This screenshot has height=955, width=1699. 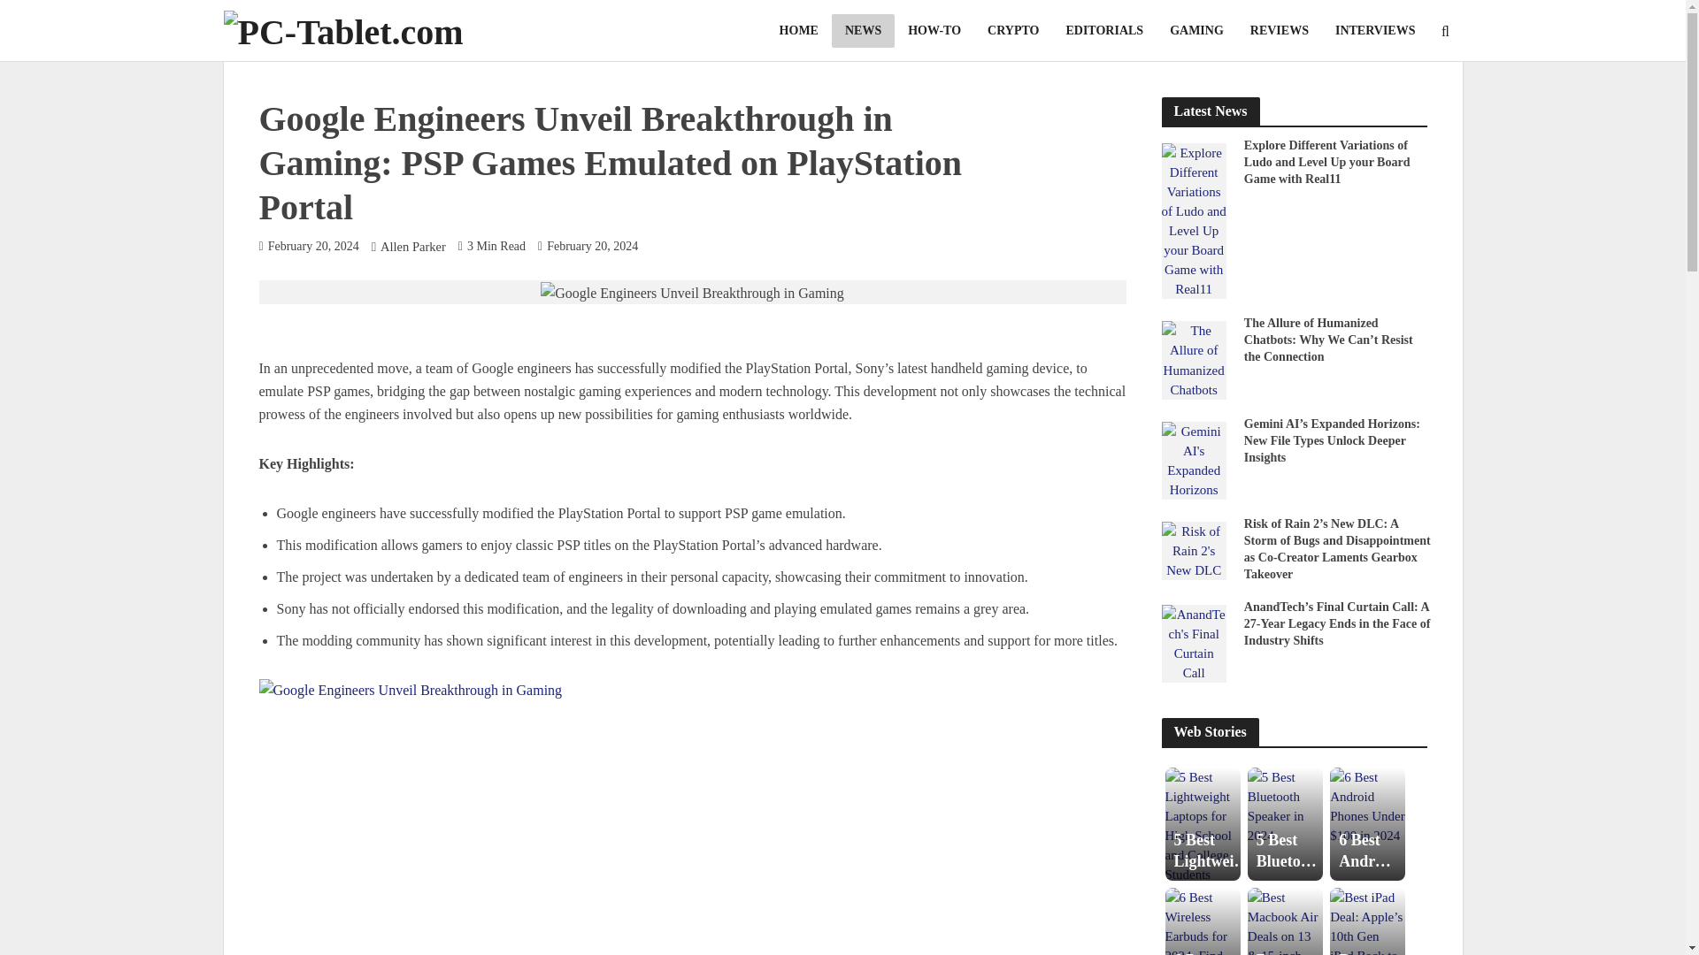 I want to click on GAMING, so click(x=1196, y=31).